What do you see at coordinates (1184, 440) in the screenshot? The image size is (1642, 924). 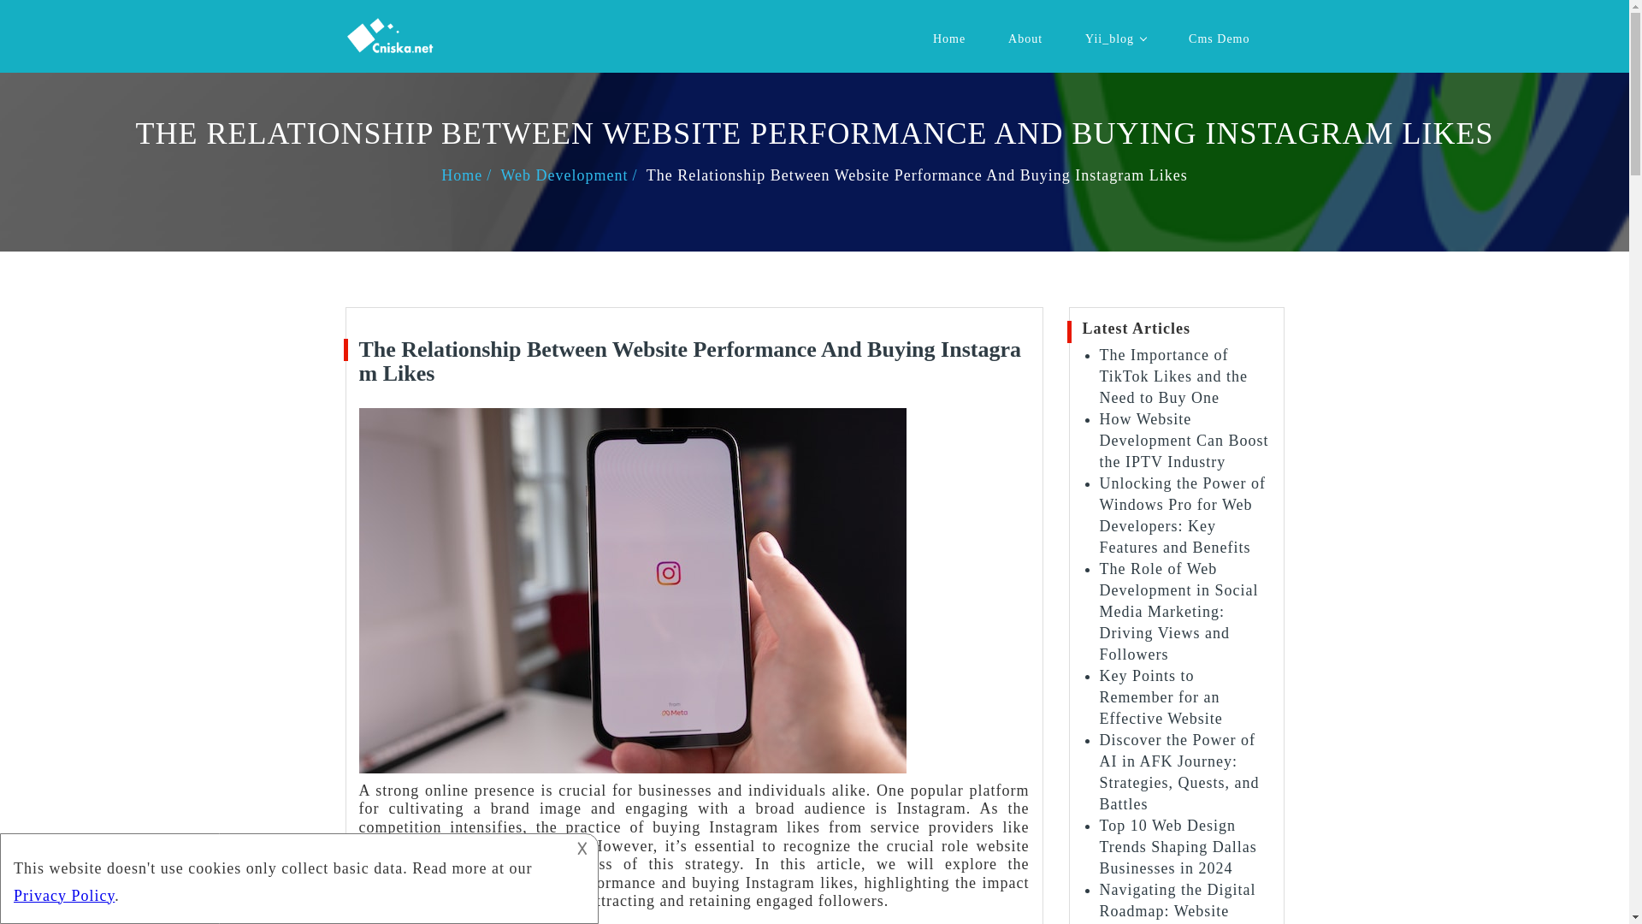 I see `How Website Development Can Boost the IPTV Industry` at bounding box center [1184, 440].